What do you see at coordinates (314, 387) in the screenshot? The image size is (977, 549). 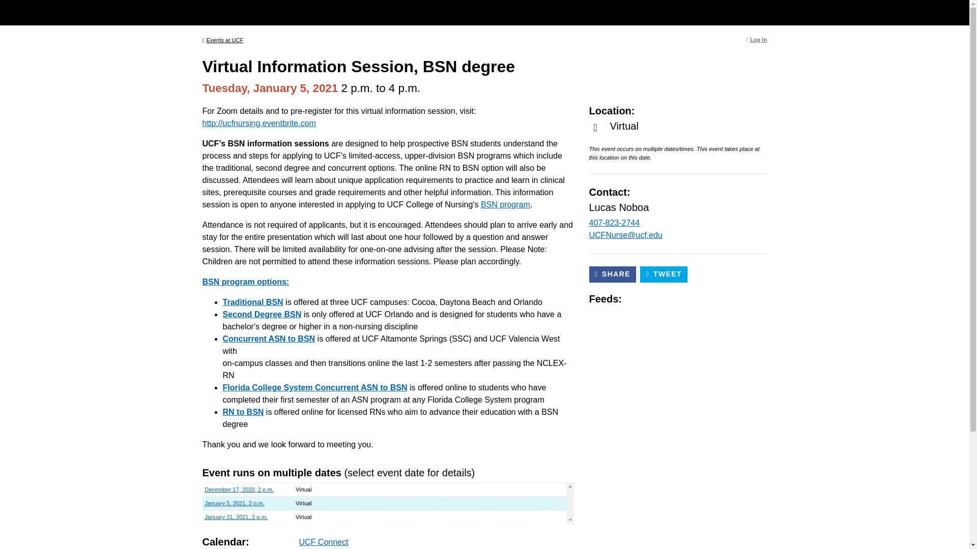 I see `Online FCS Concurrent ASN to BSN` at bounding box center [314, 387].